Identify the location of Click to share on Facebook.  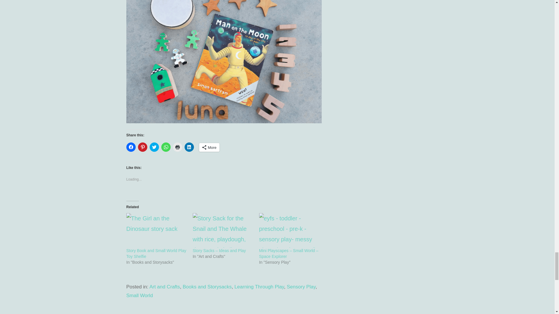
(131, 147).